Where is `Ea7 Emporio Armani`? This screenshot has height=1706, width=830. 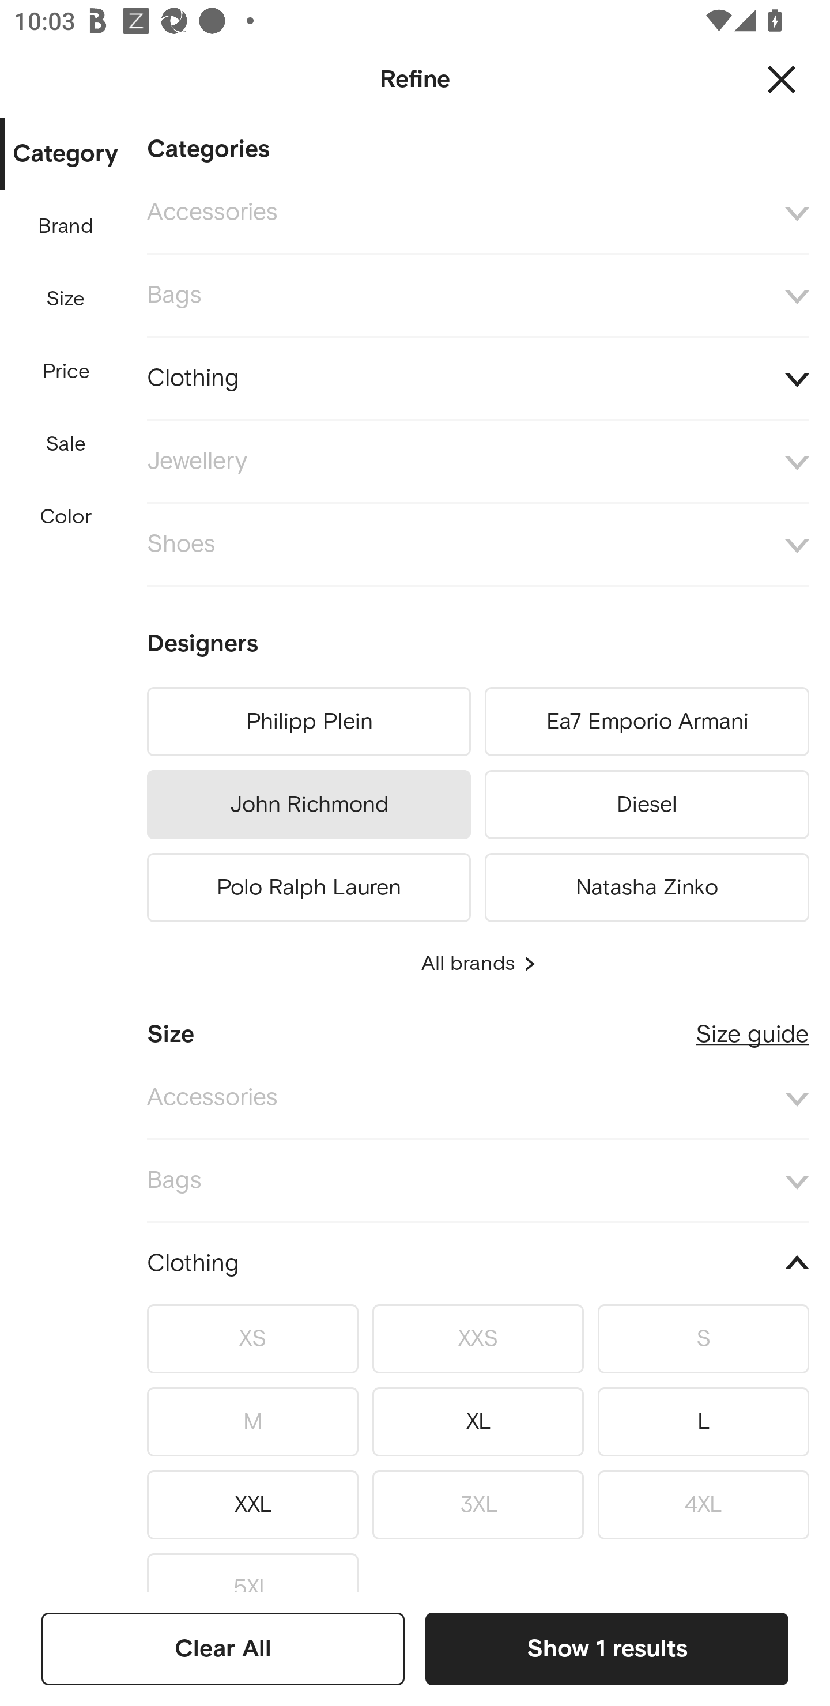 Ea7 Emporio Armani is located at coordinates (647, 722).